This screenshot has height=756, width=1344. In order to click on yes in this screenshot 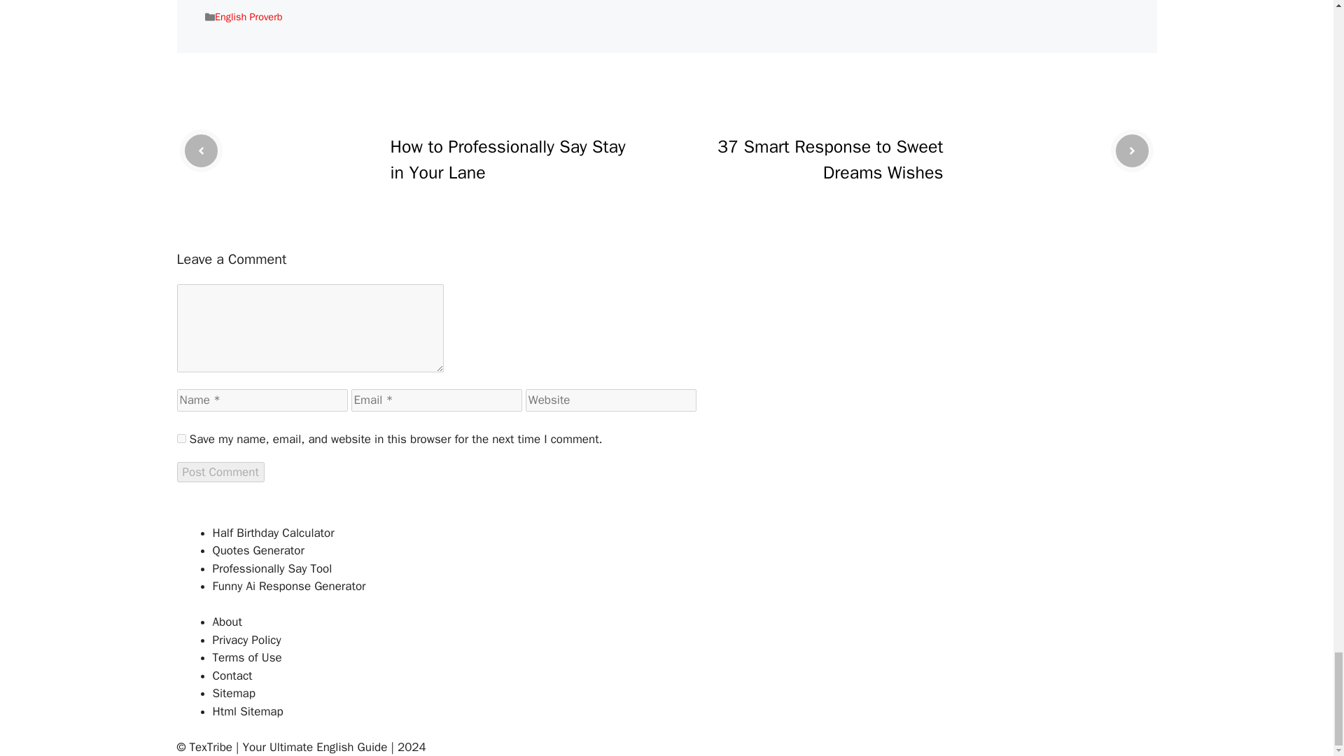, I will do `click(181, 438)`.